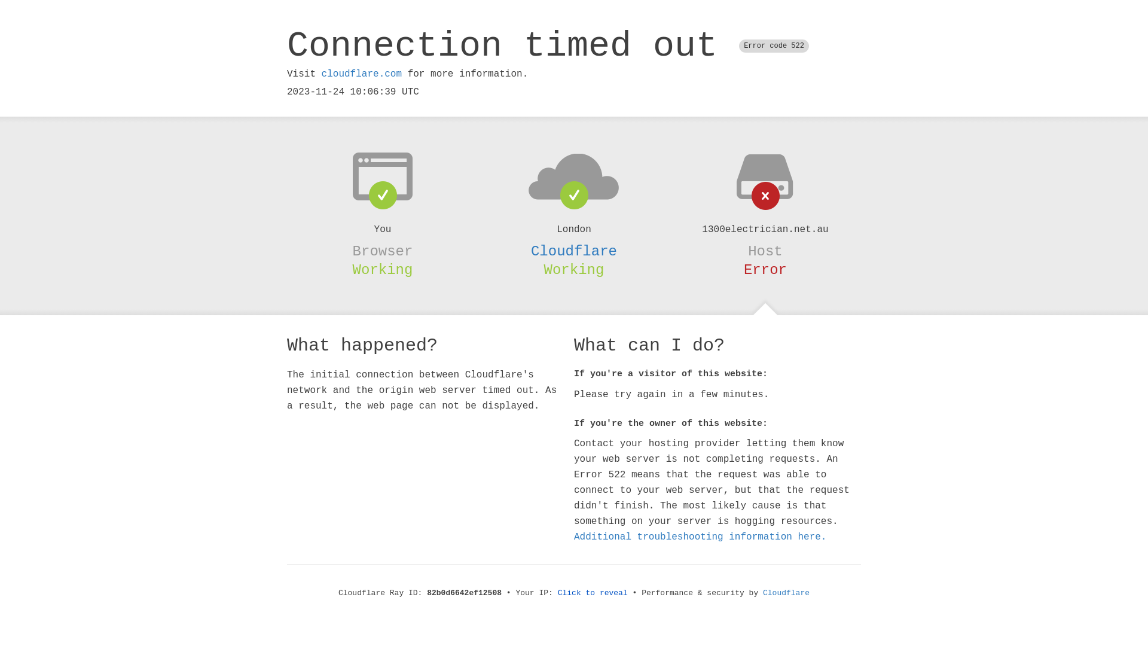 This screenshot has height=646, width=1148. Describe the element at coordinates (593, 593) in the screenshot. I see `Click to reveal` at that location.